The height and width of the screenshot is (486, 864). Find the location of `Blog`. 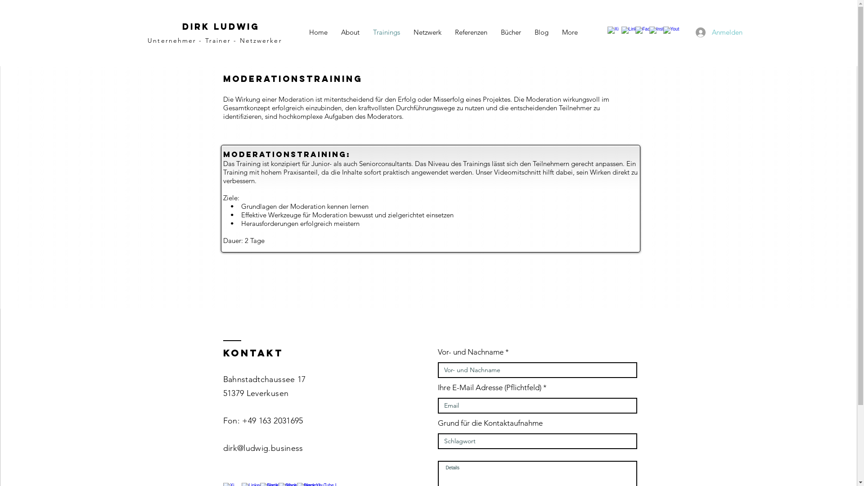

Blog is located at coordinates (541, 32).